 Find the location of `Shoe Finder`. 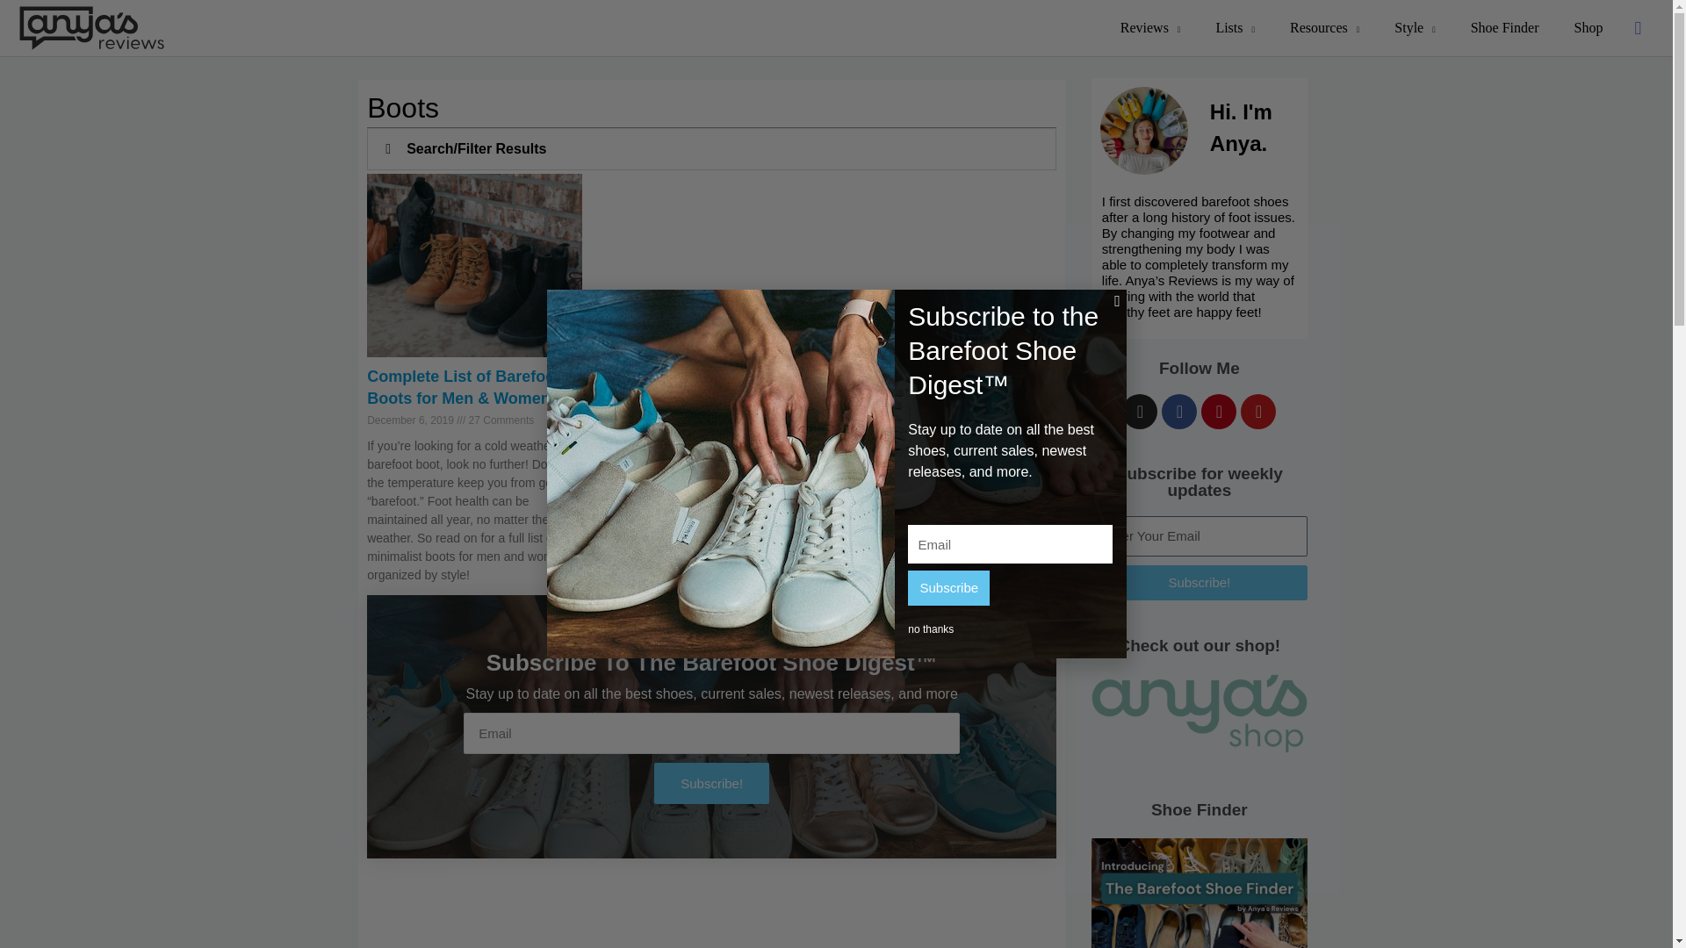

Shoe Finder is located at coordinates (1505, 28).